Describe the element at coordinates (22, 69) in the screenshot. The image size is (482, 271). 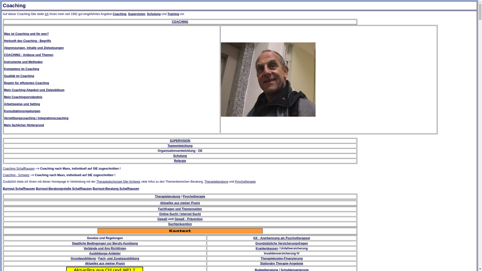
I see `Kompetenz im Coaching` at that location.